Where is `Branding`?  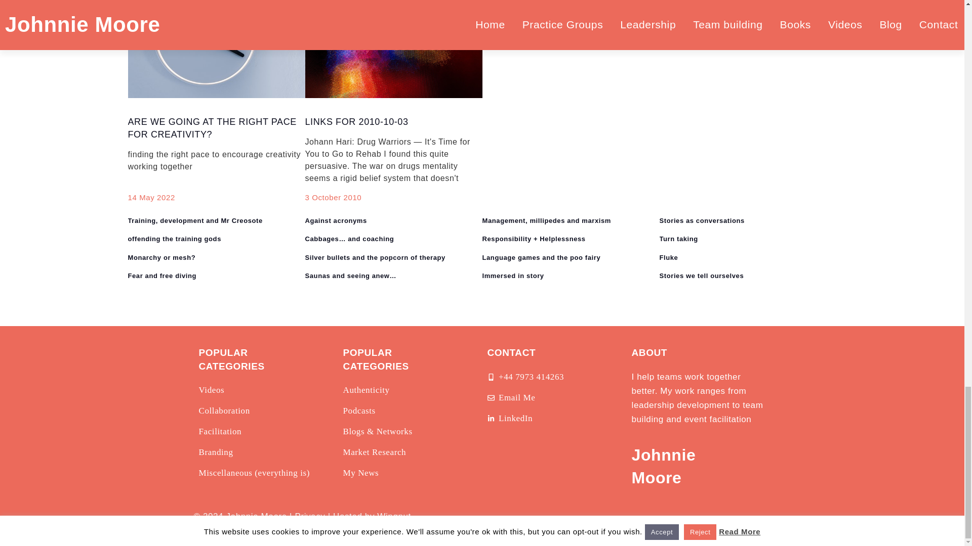
Branding is located at coordinates (216, 452).